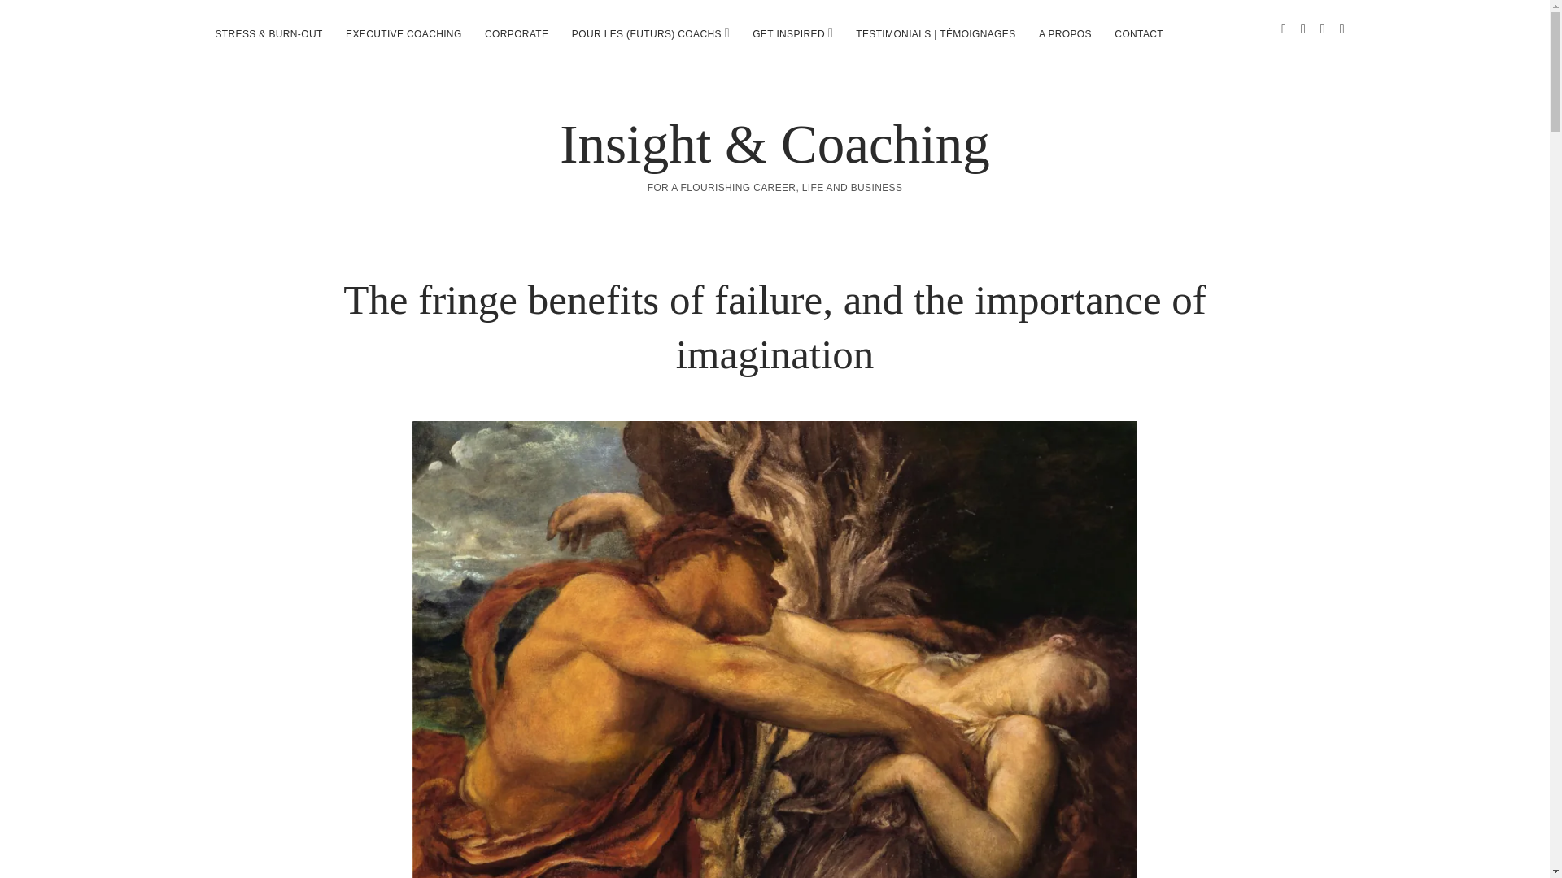 This screenshot has width=1562, height=878. What do you see at coordinates (788, 34) in the screenshot?
I see `GET INSPIRED` at bounding box center [788, 34].